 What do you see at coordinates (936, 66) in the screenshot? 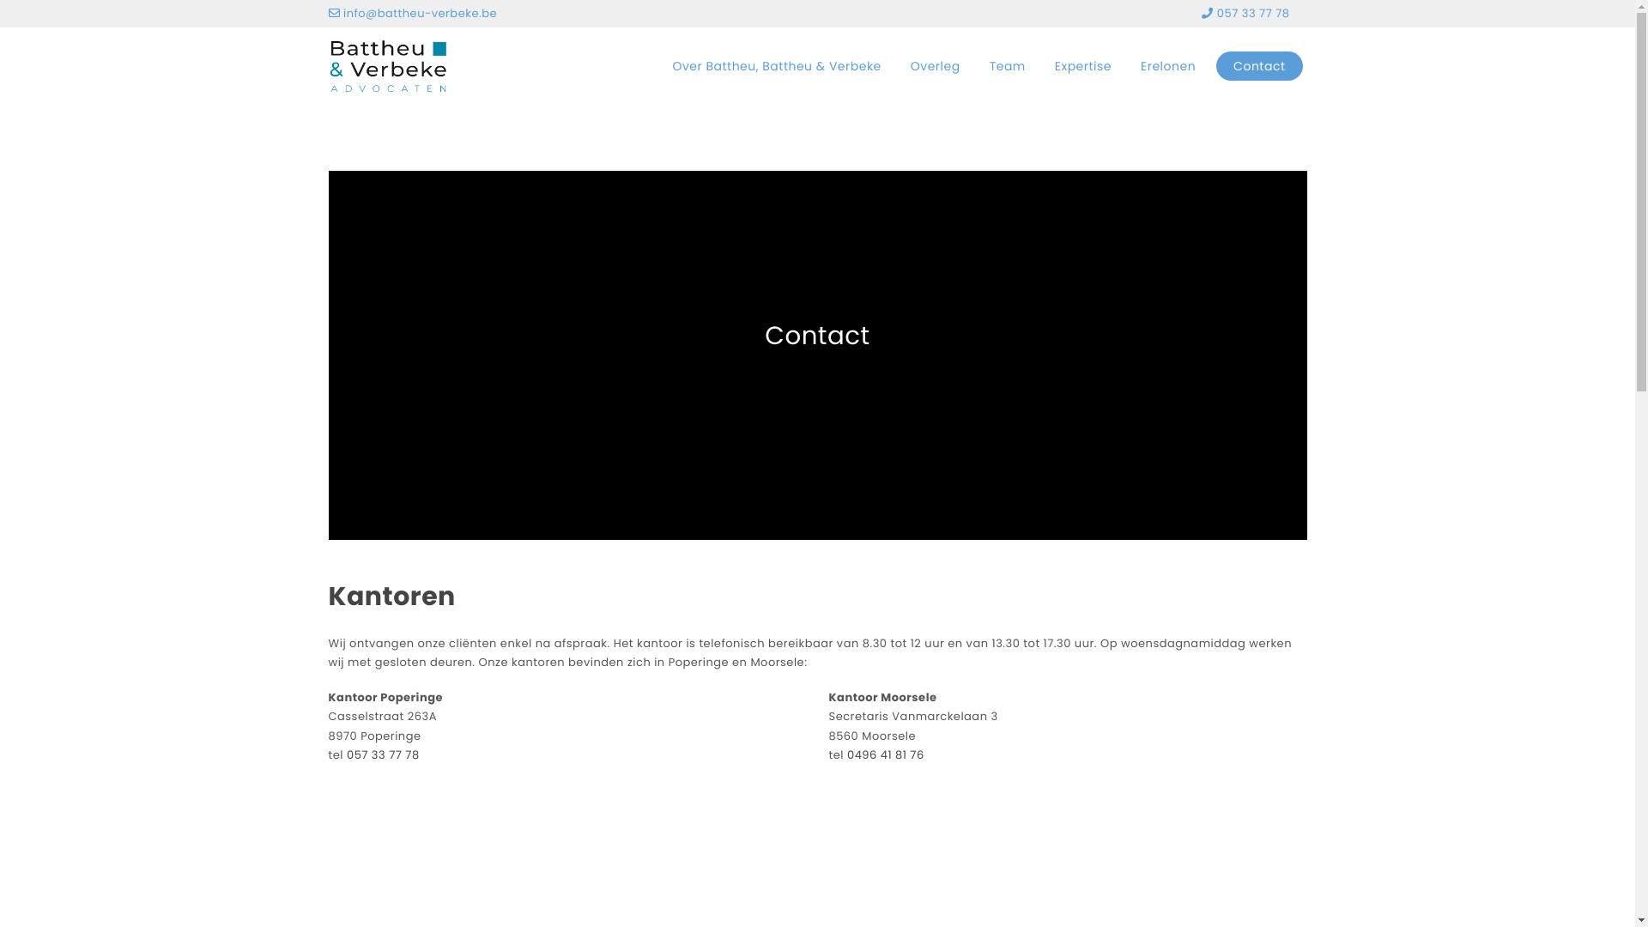
I see `Overleg` at bounding box center [936, 66].